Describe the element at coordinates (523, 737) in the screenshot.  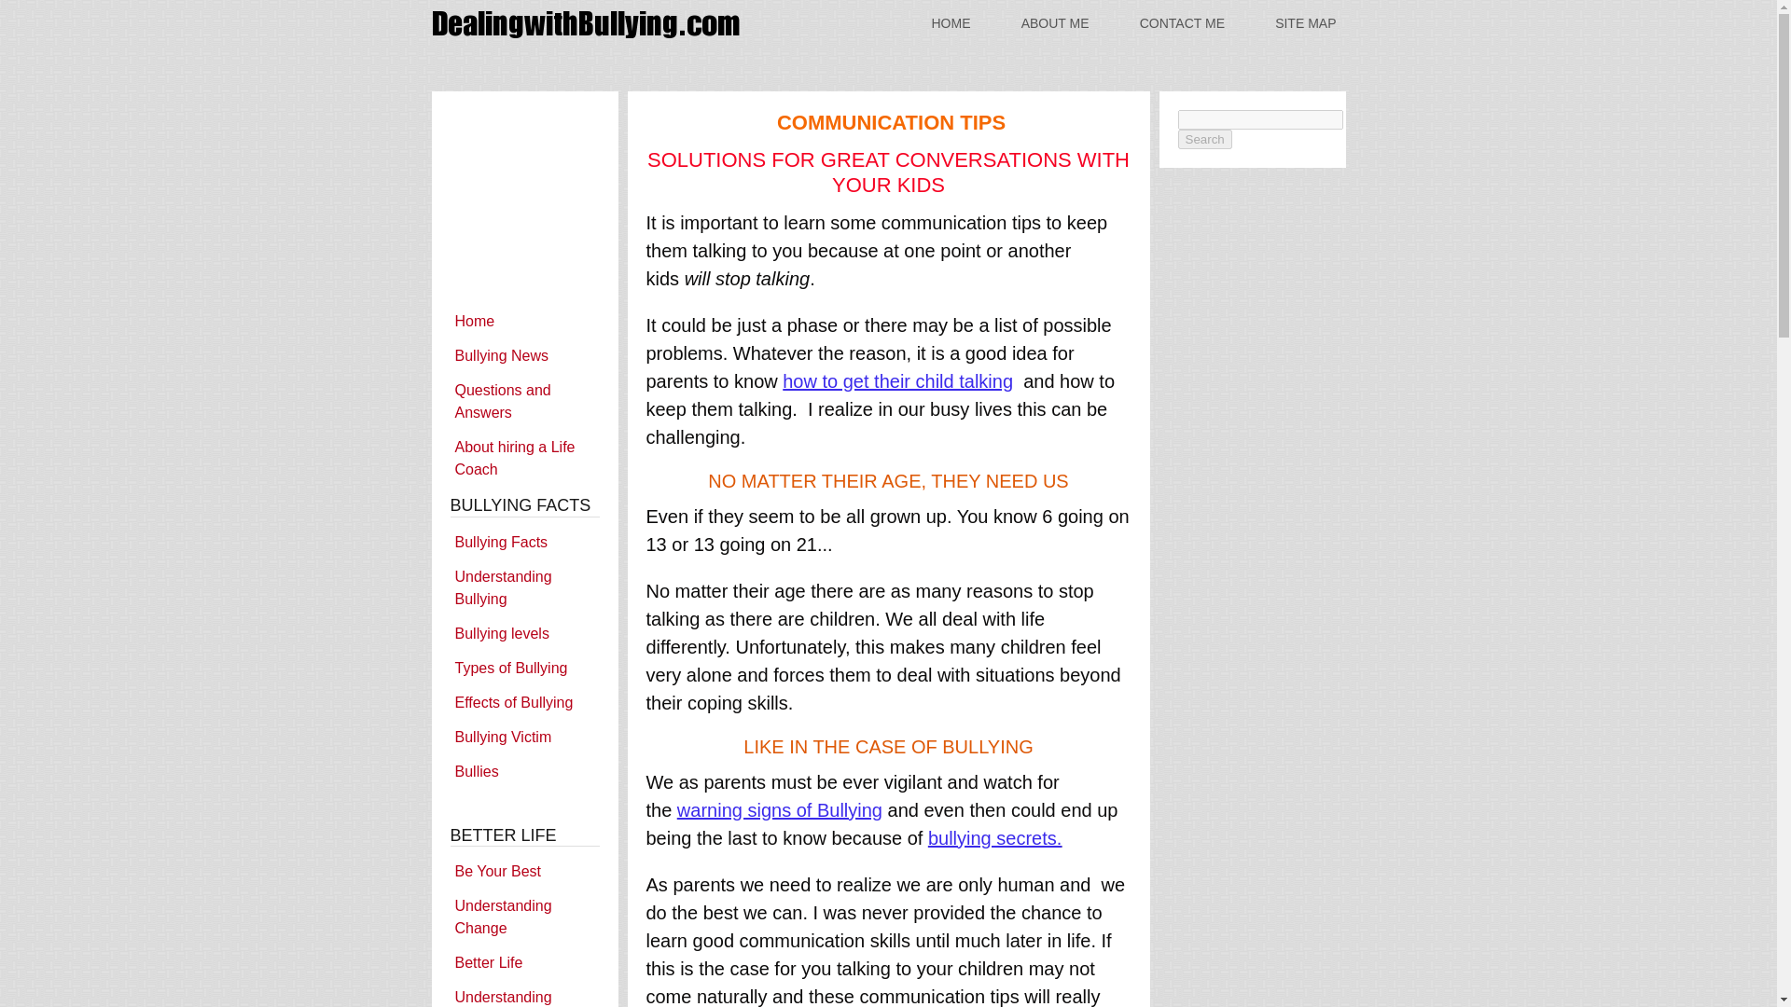
I see `Bullying Victim` at that location.